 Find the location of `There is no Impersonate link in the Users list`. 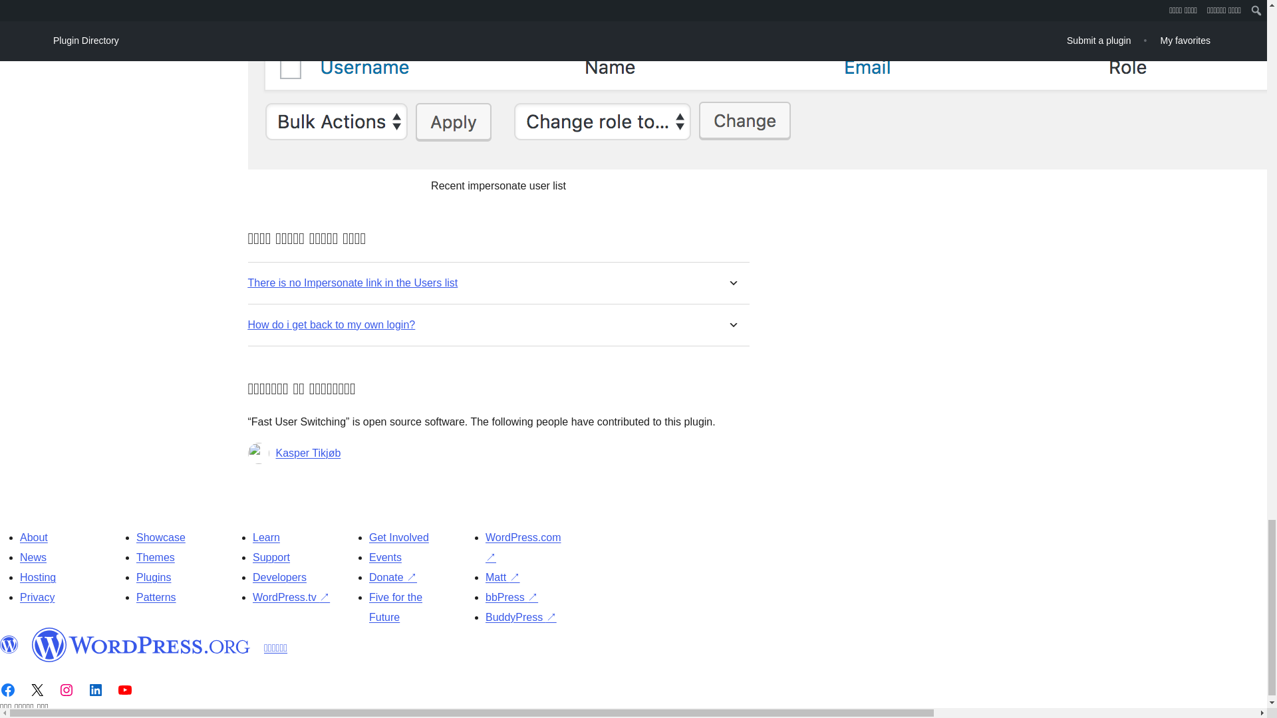

There is no Impersonate link in the Users list is located at coordinates (353, 283).